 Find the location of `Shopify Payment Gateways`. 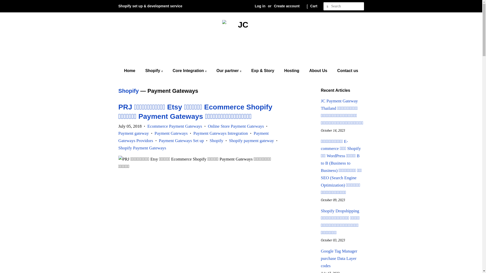

Shopify Payment Gateways is located at coordinates (142, 148).